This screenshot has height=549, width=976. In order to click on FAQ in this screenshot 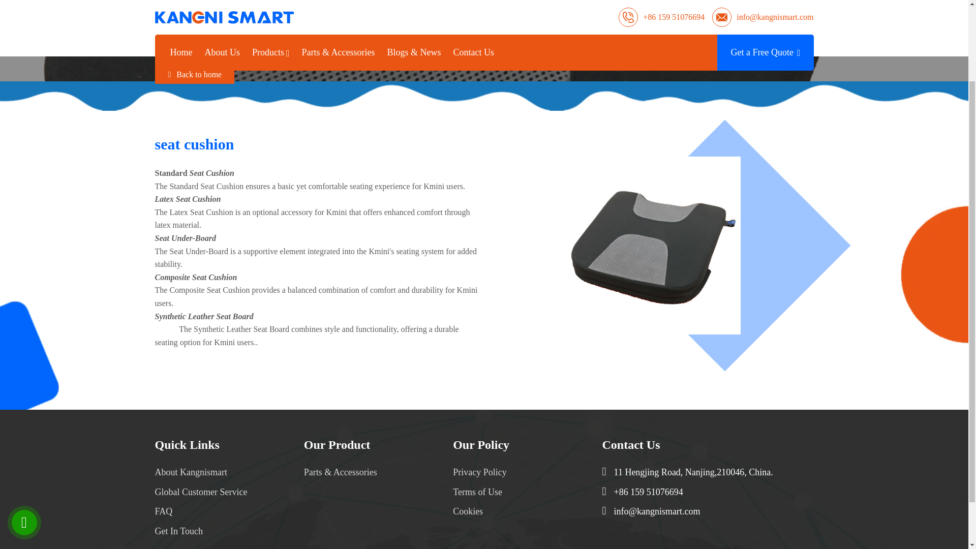, I will do `click(160, 511)`.